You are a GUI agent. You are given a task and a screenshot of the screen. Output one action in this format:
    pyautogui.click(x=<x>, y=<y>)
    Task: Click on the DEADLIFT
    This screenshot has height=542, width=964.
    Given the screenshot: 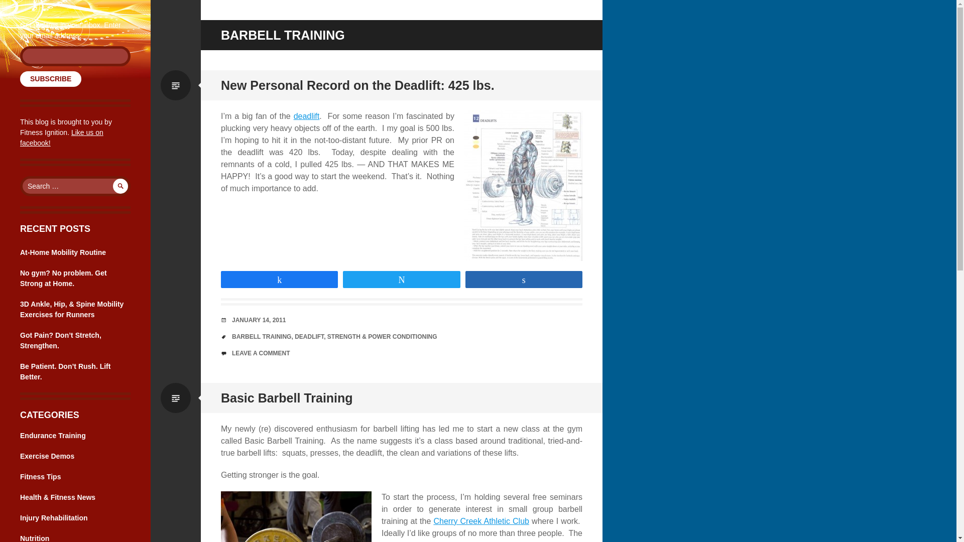 What is the action you would take?
    pyautogui.click(x=309, y=337)
    